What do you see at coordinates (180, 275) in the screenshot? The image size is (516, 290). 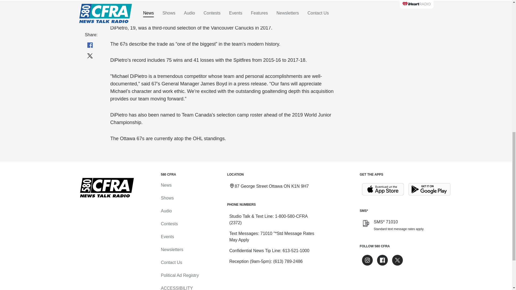 I see `Political Ad Registry` at bounding box center [180, 275].